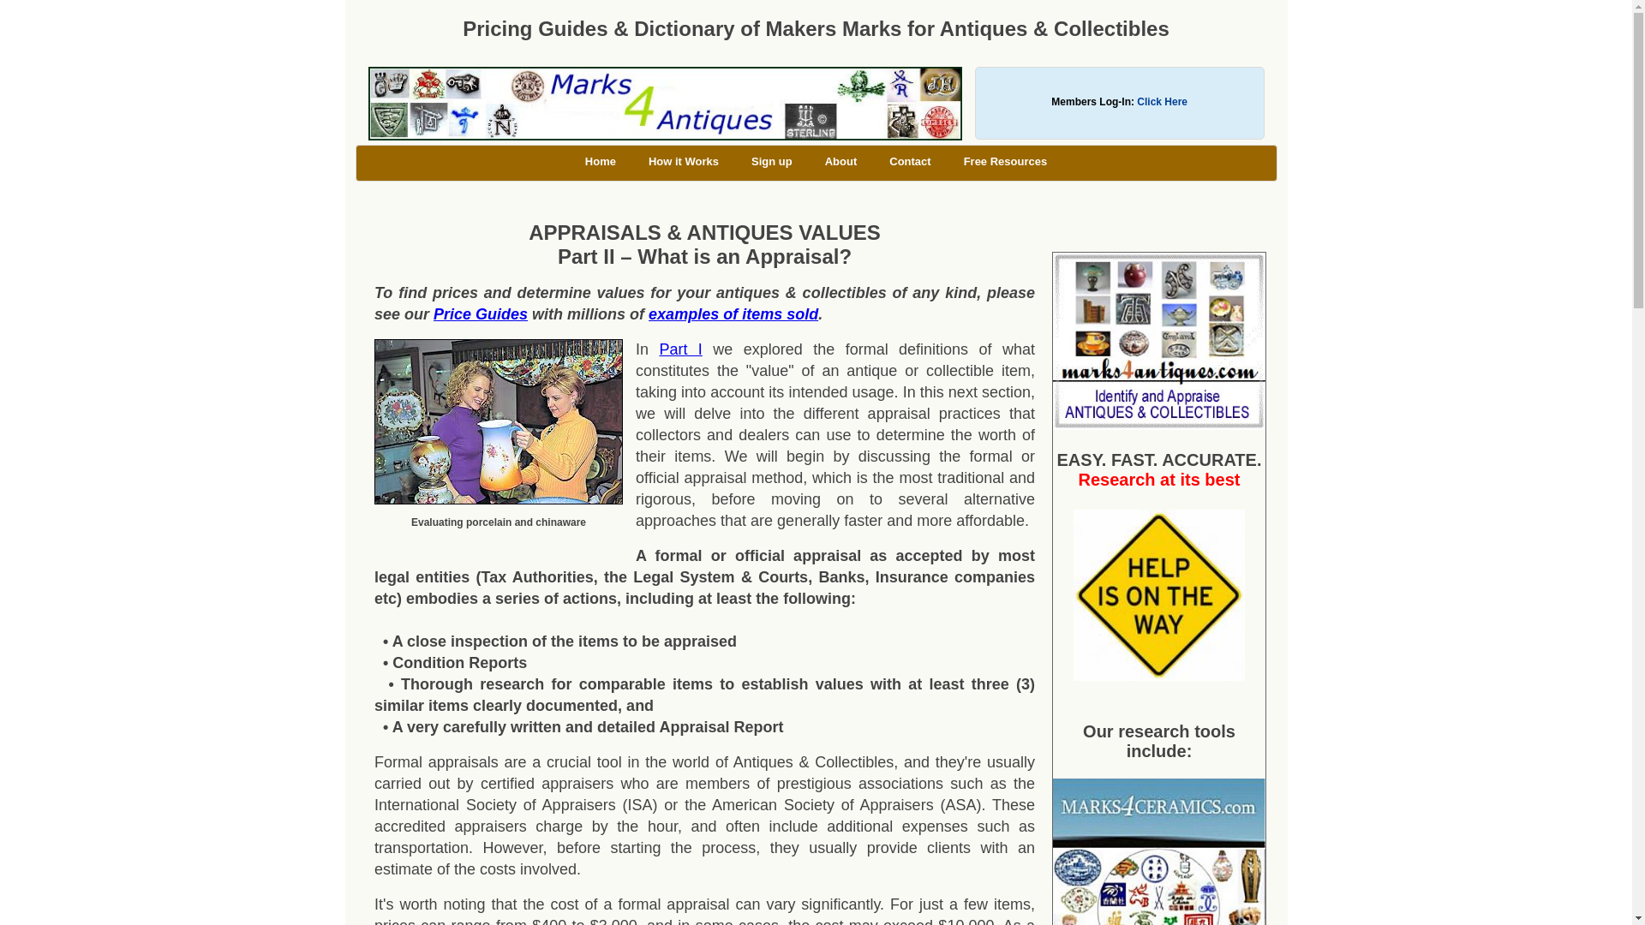 The image size is (1645, 925). What do you see at coordinates (910, 161) in the screenshot?
I see `Contact` at bounding box center [910, 161].